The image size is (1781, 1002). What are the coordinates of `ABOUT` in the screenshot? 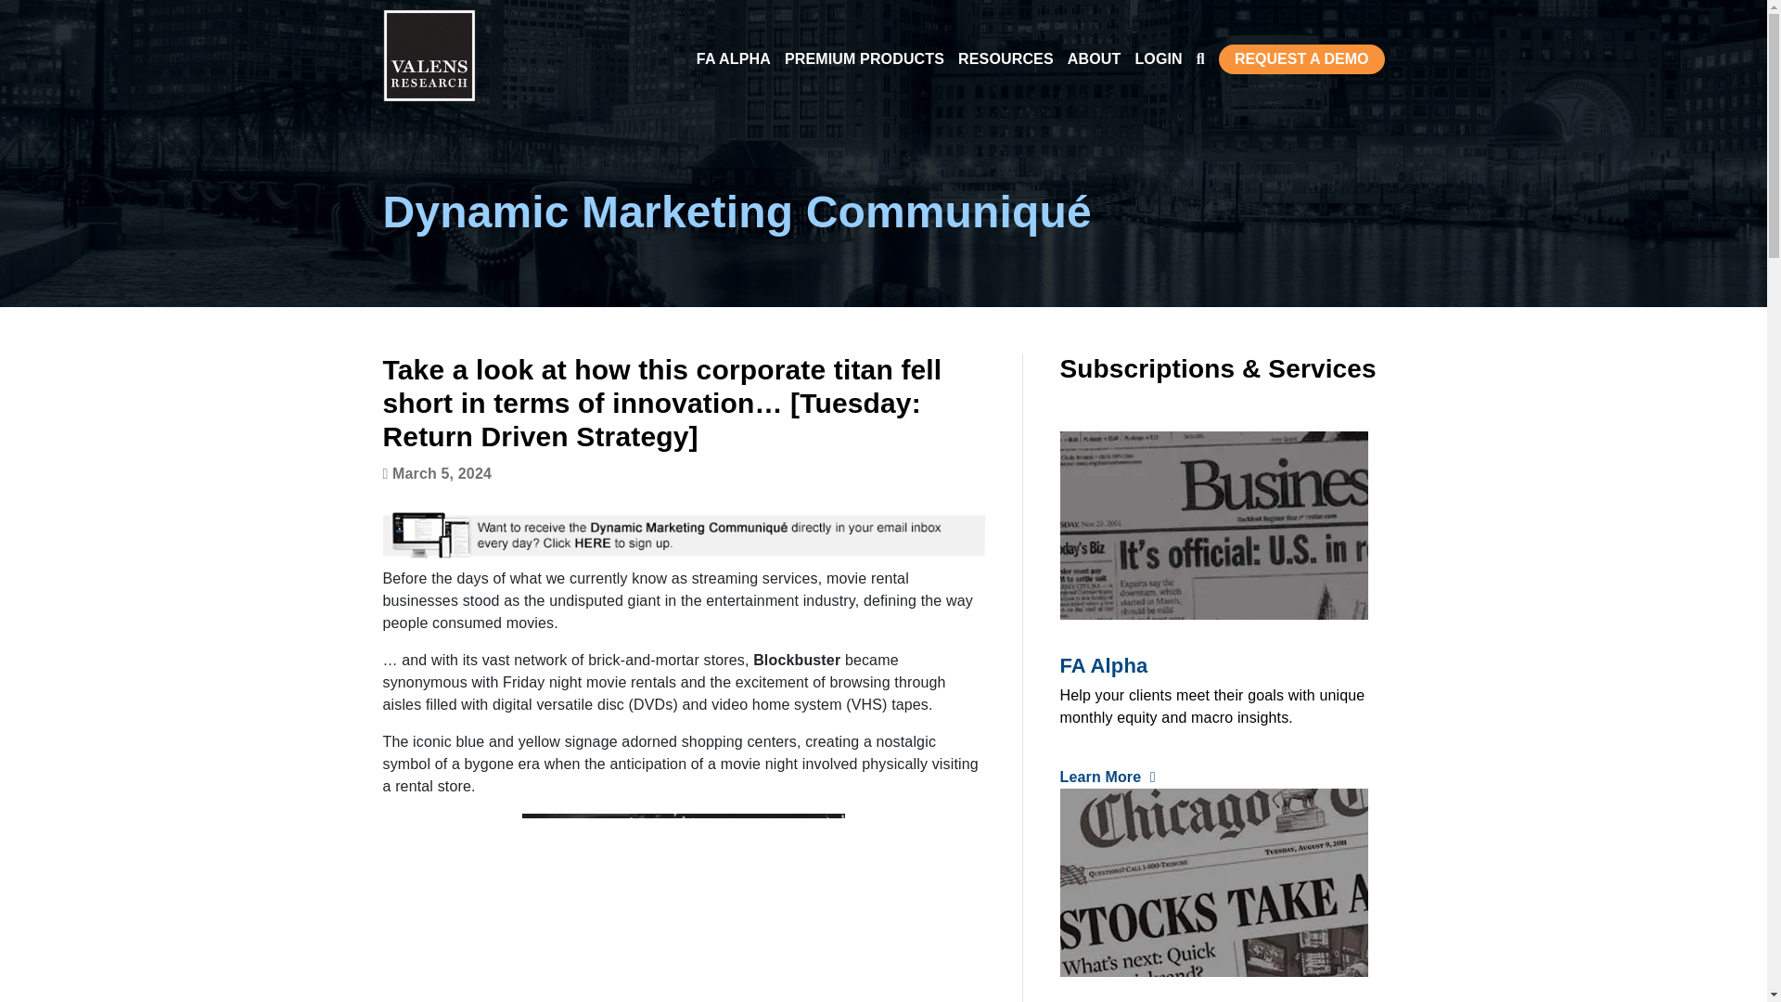 It's located at (1095, 58).